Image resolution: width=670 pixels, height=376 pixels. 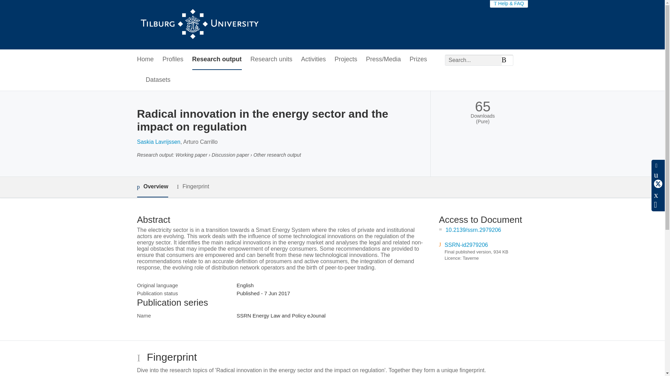 I want to click on Research output, so click(x=217, y=59).